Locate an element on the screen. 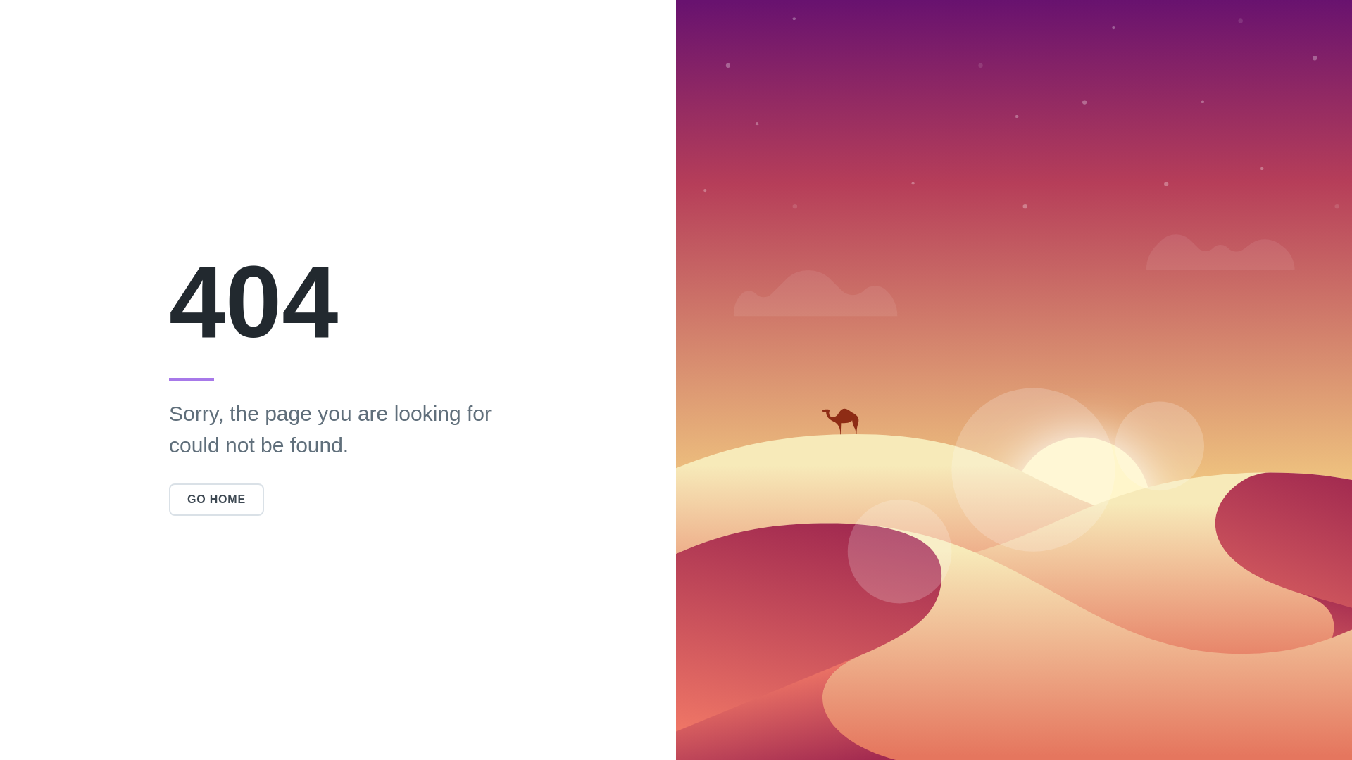  GO HOME is located at coordinates (217, 500).